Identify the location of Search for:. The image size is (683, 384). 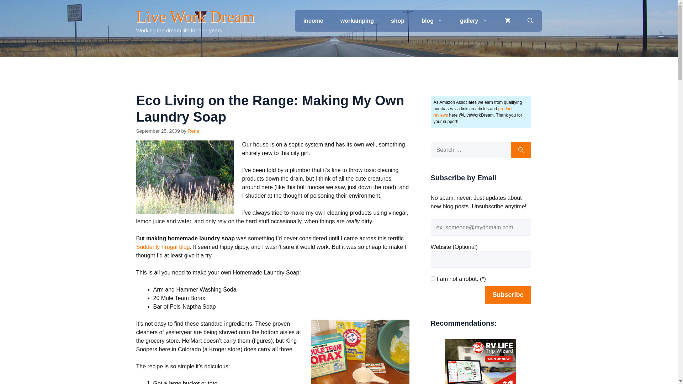
(470, 150).